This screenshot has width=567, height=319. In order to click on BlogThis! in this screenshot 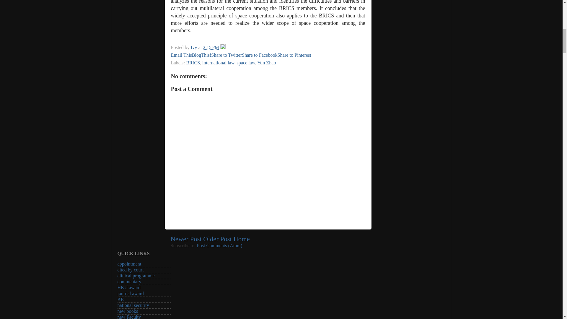, I will do `click(202, 55)`.